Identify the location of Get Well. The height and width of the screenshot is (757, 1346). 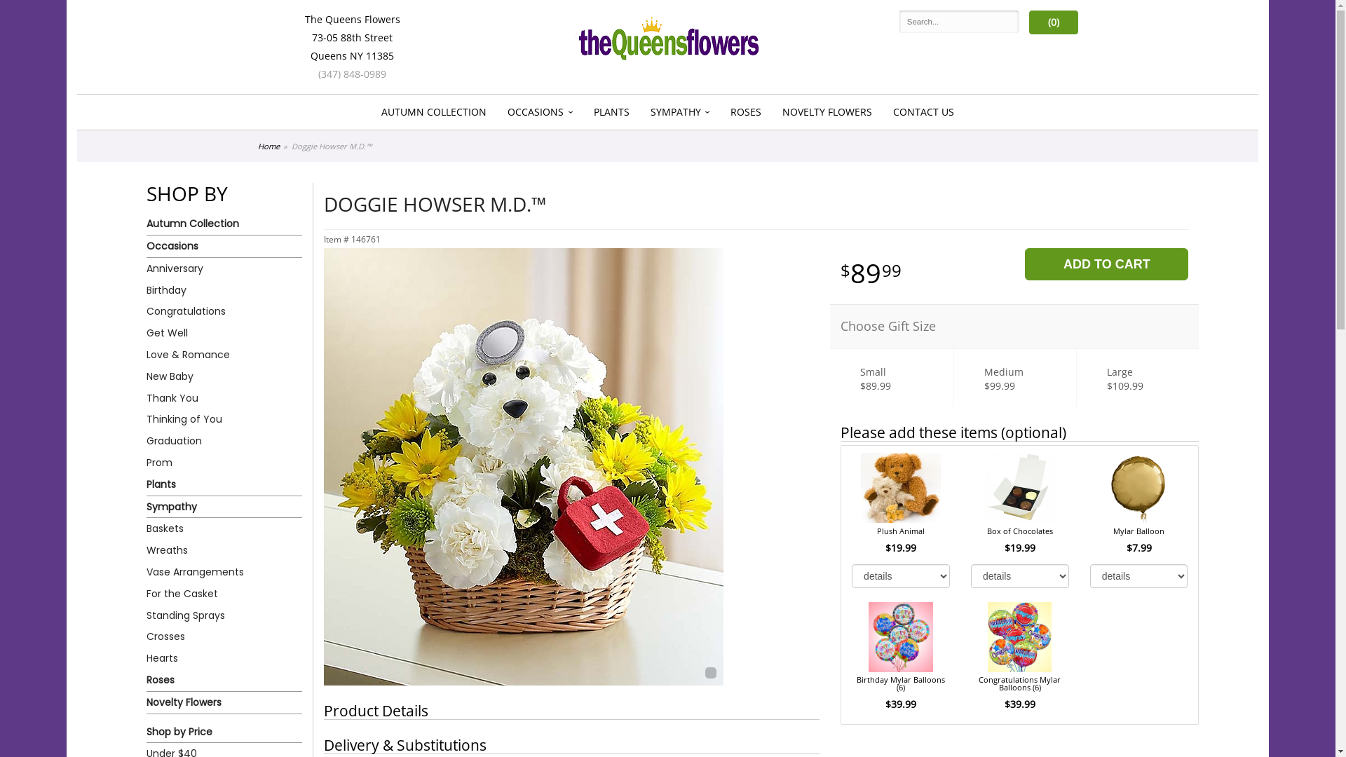
(224, 334).